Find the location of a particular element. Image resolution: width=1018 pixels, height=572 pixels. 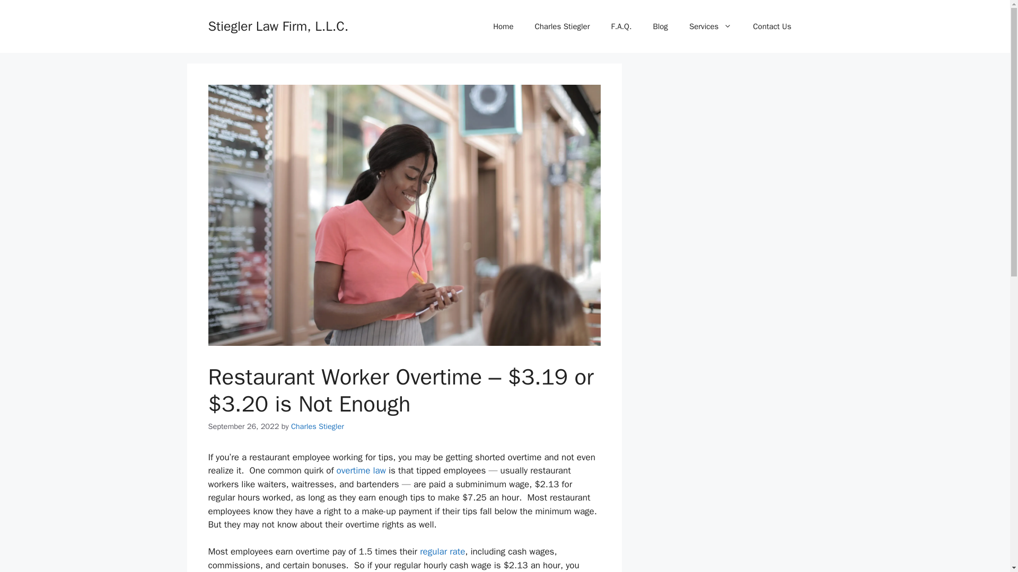

F.A.Q. is located at coordinates (621, 26).